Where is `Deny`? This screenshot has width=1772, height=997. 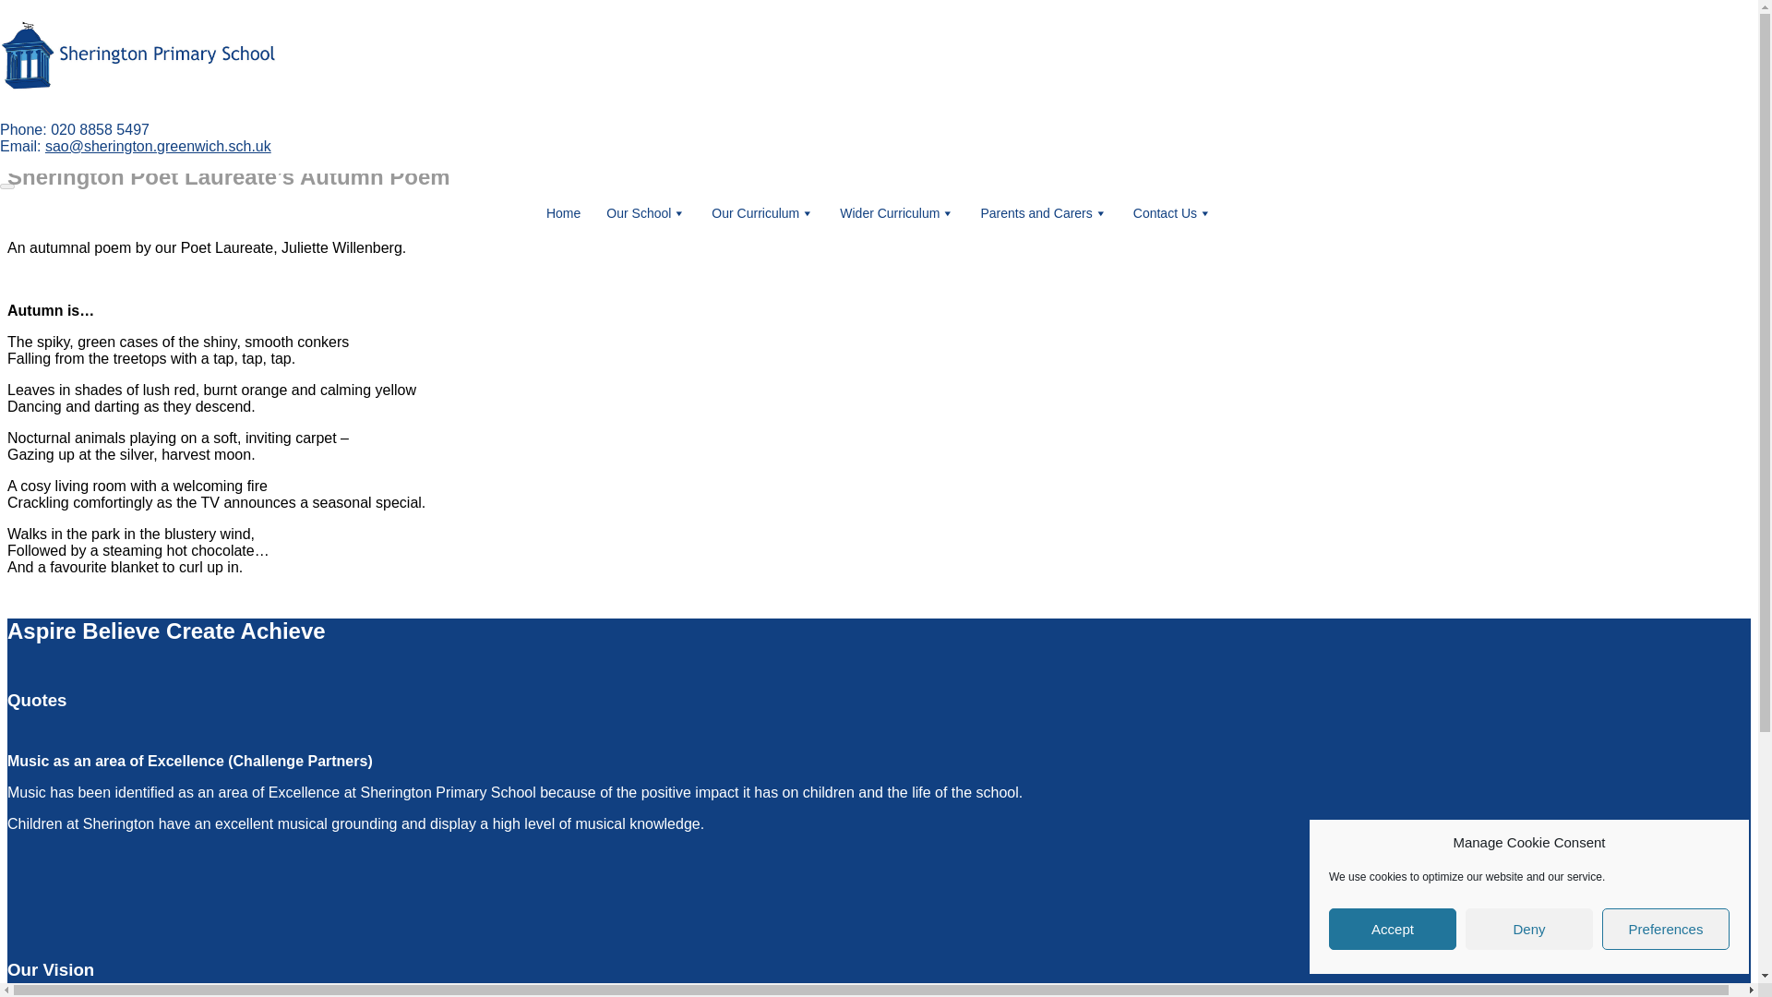 Deny is located at coordinates (1528, 929).